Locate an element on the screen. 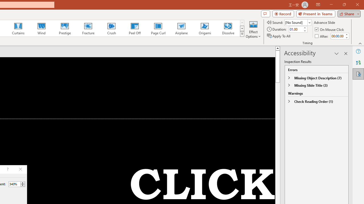 The height and width of the screenshot is (204, 364). Airplane is located at coordinates (181, 28).